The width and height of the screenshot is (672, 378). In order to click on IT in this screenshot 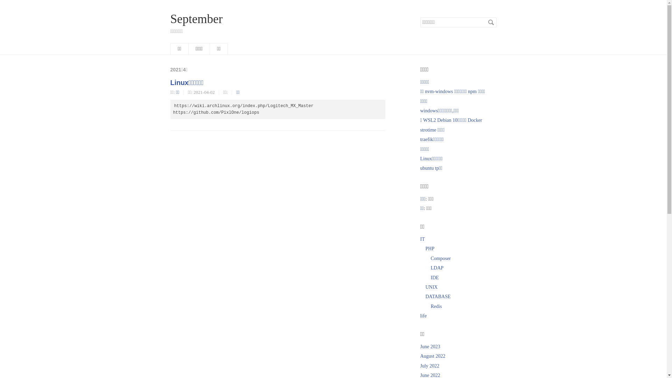, I will do `click(422, 239)`.